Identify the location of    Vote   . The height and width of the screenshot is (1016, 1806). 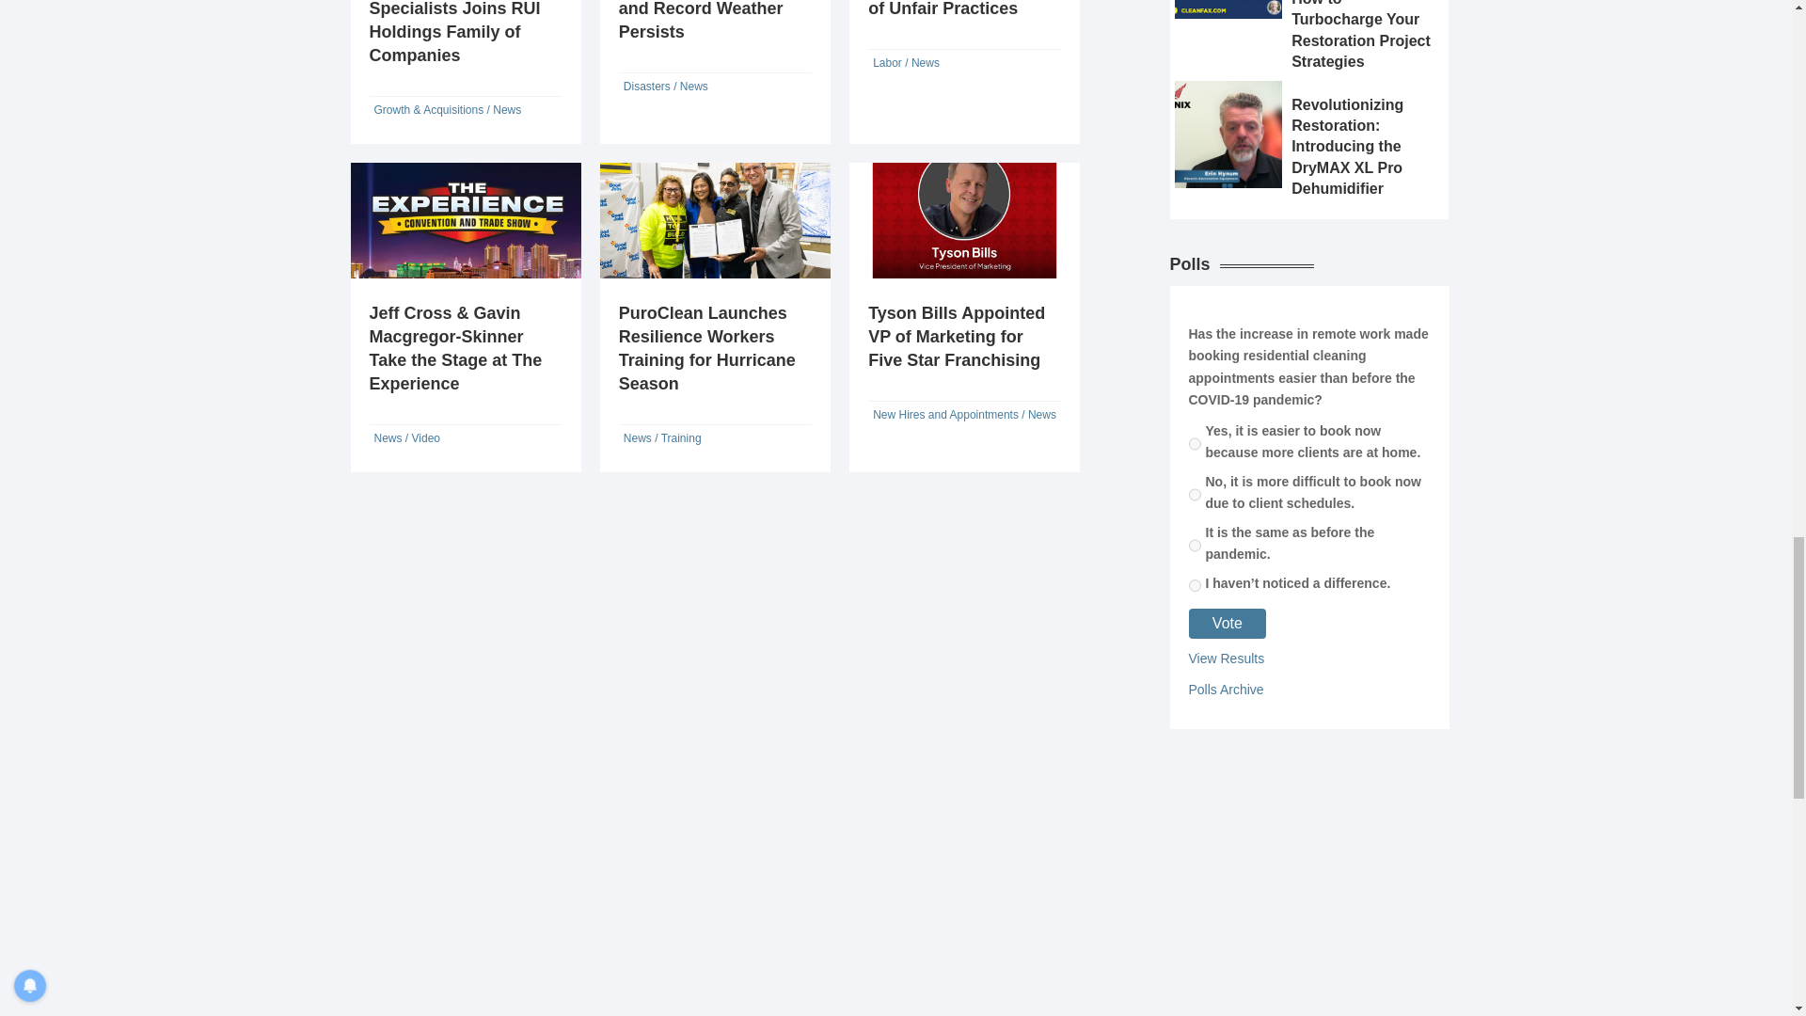
(1228, 623).